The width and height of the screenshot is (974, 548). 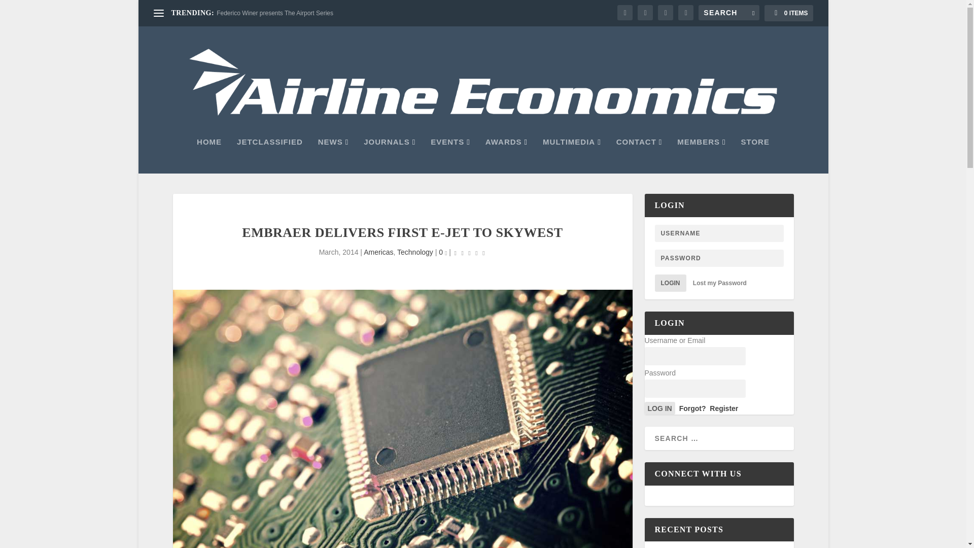 I want to click on JETCLASSIFIED, so click(x=270, y=156).